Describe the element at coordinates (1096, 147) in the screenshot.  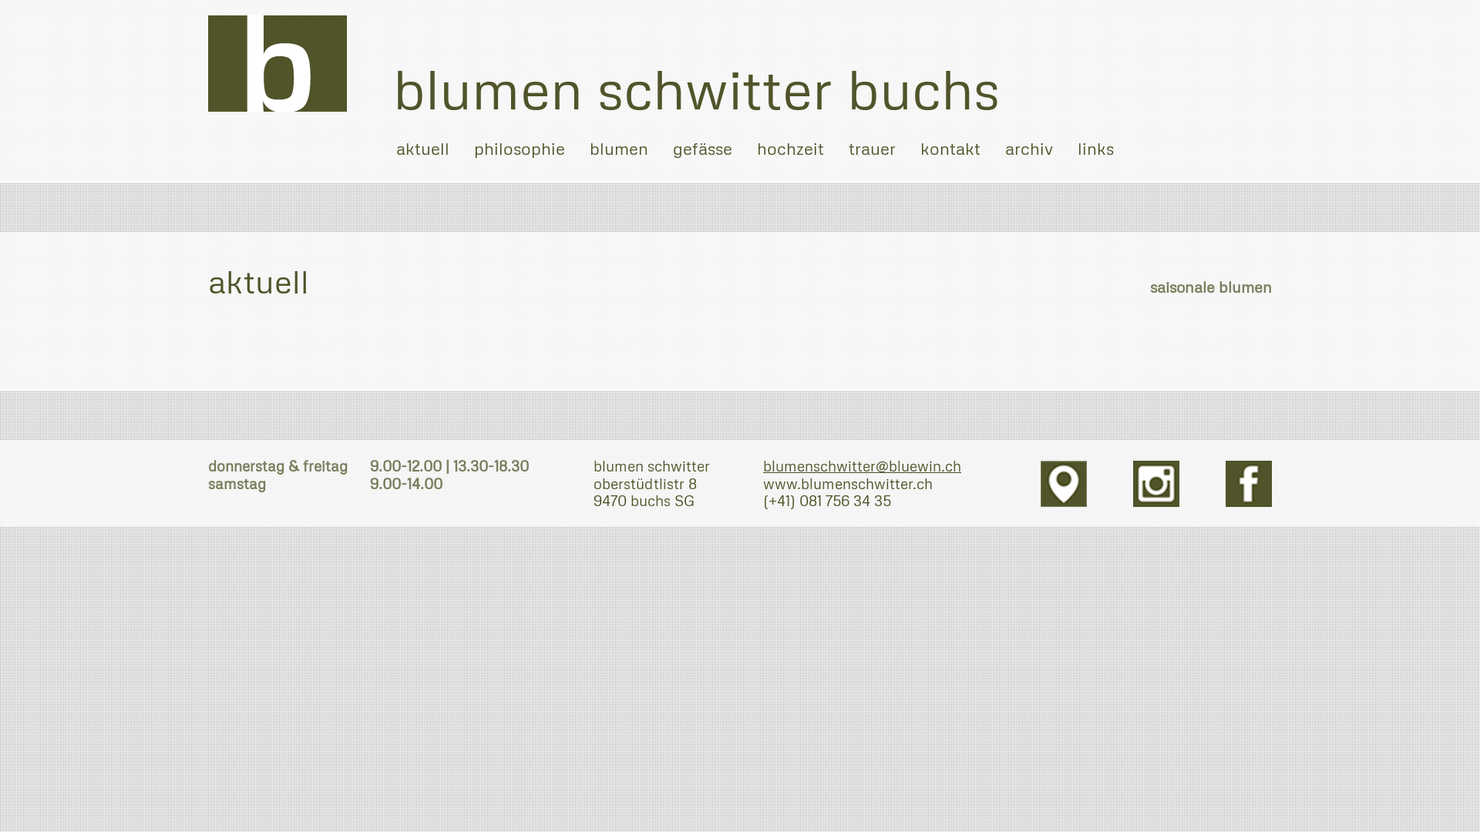
I see `links` at that location.